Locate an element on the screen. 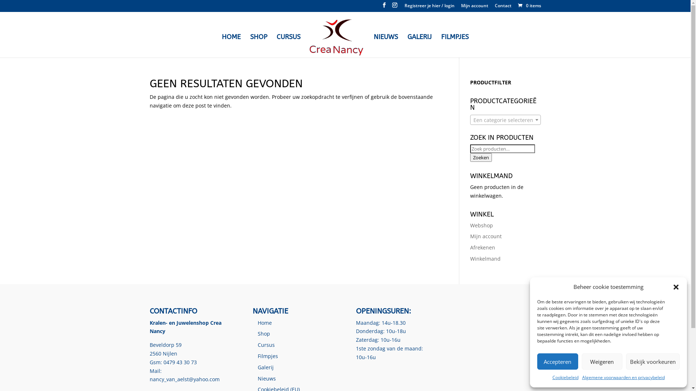 The width and height of the screenshot is (696, 391). nancy_van_aelst@yahoo.com is located at coordinates (184, 379).